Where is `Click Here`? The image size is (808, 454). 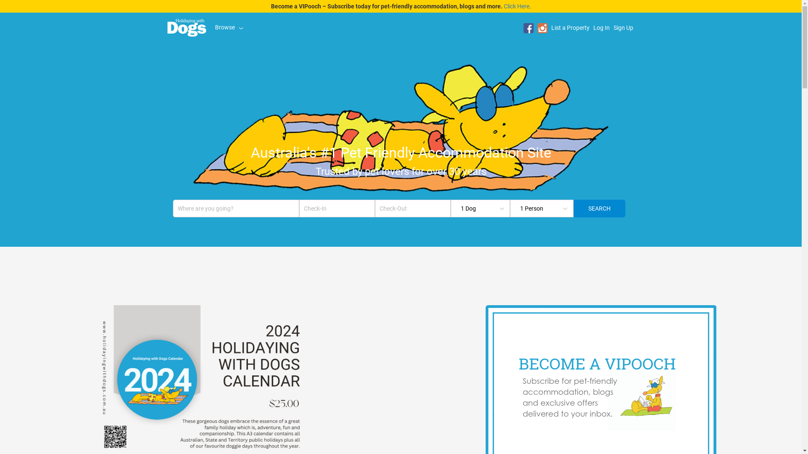
Click Here is located at coordinates (516, 6).